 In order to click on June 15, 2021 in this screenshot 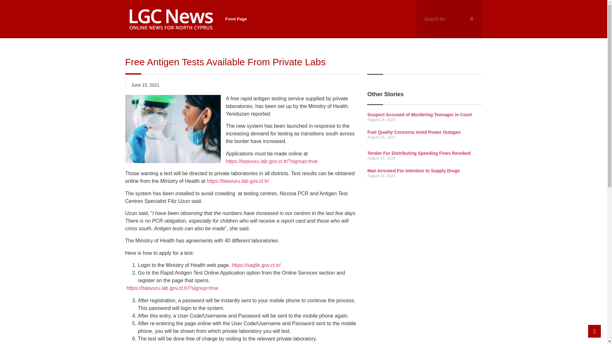, I will do `click(142, 85)`.